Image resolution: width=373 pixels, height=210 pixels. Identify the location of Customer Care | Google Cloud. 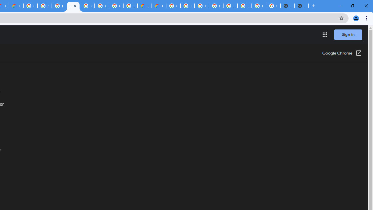
(145, 6).